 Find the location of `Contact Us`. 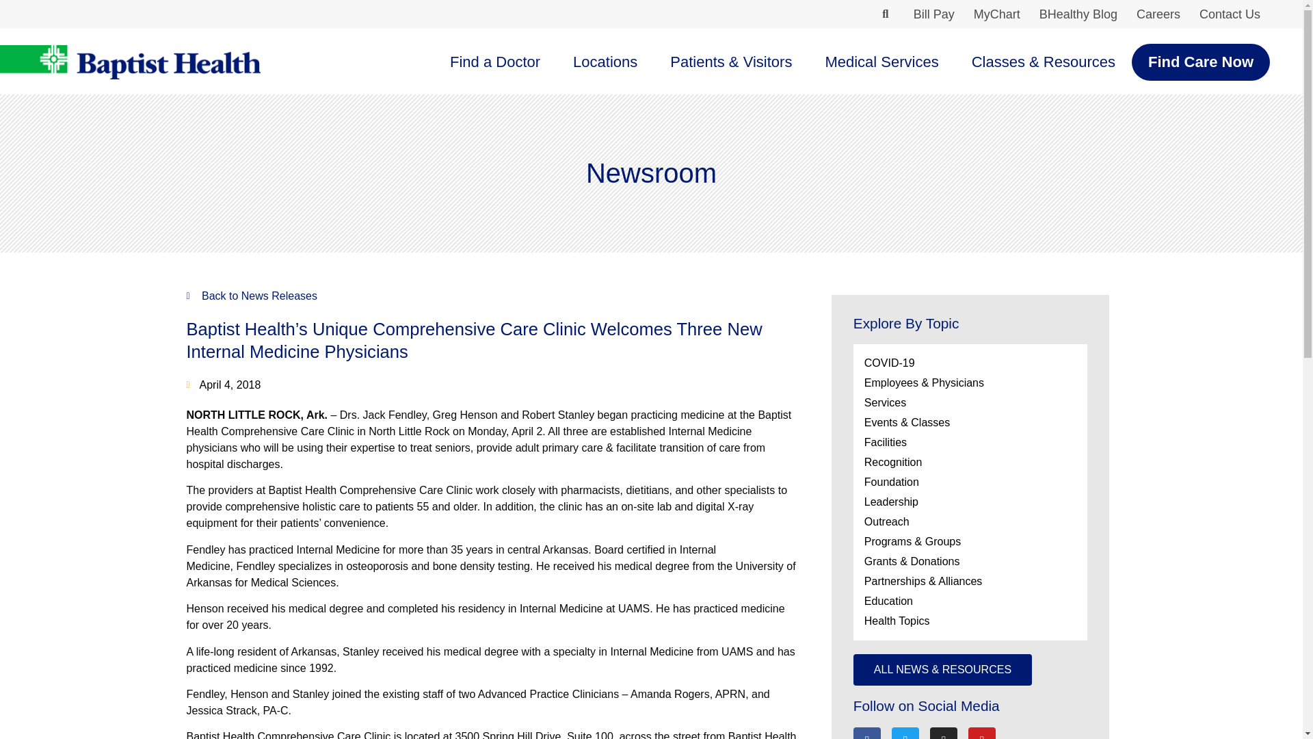

Contact Us is located at coordinates (1230, 14).